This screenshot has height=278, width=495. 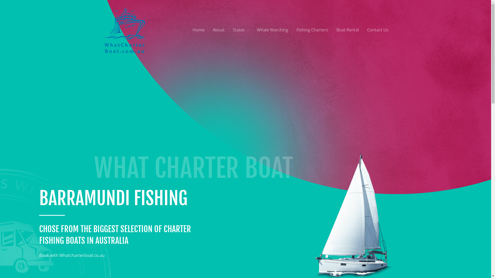 I want to click on Home, so click(x=199, y=30).